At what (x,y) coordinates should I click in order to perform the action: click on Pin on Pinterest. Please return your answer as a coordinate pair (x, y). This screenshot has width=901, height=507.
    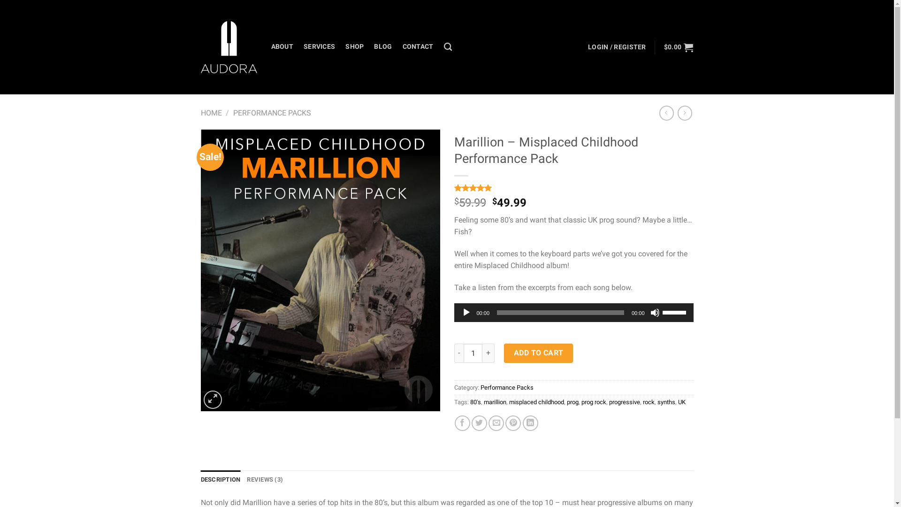
    Looking at the image, I should click on (513, 423).